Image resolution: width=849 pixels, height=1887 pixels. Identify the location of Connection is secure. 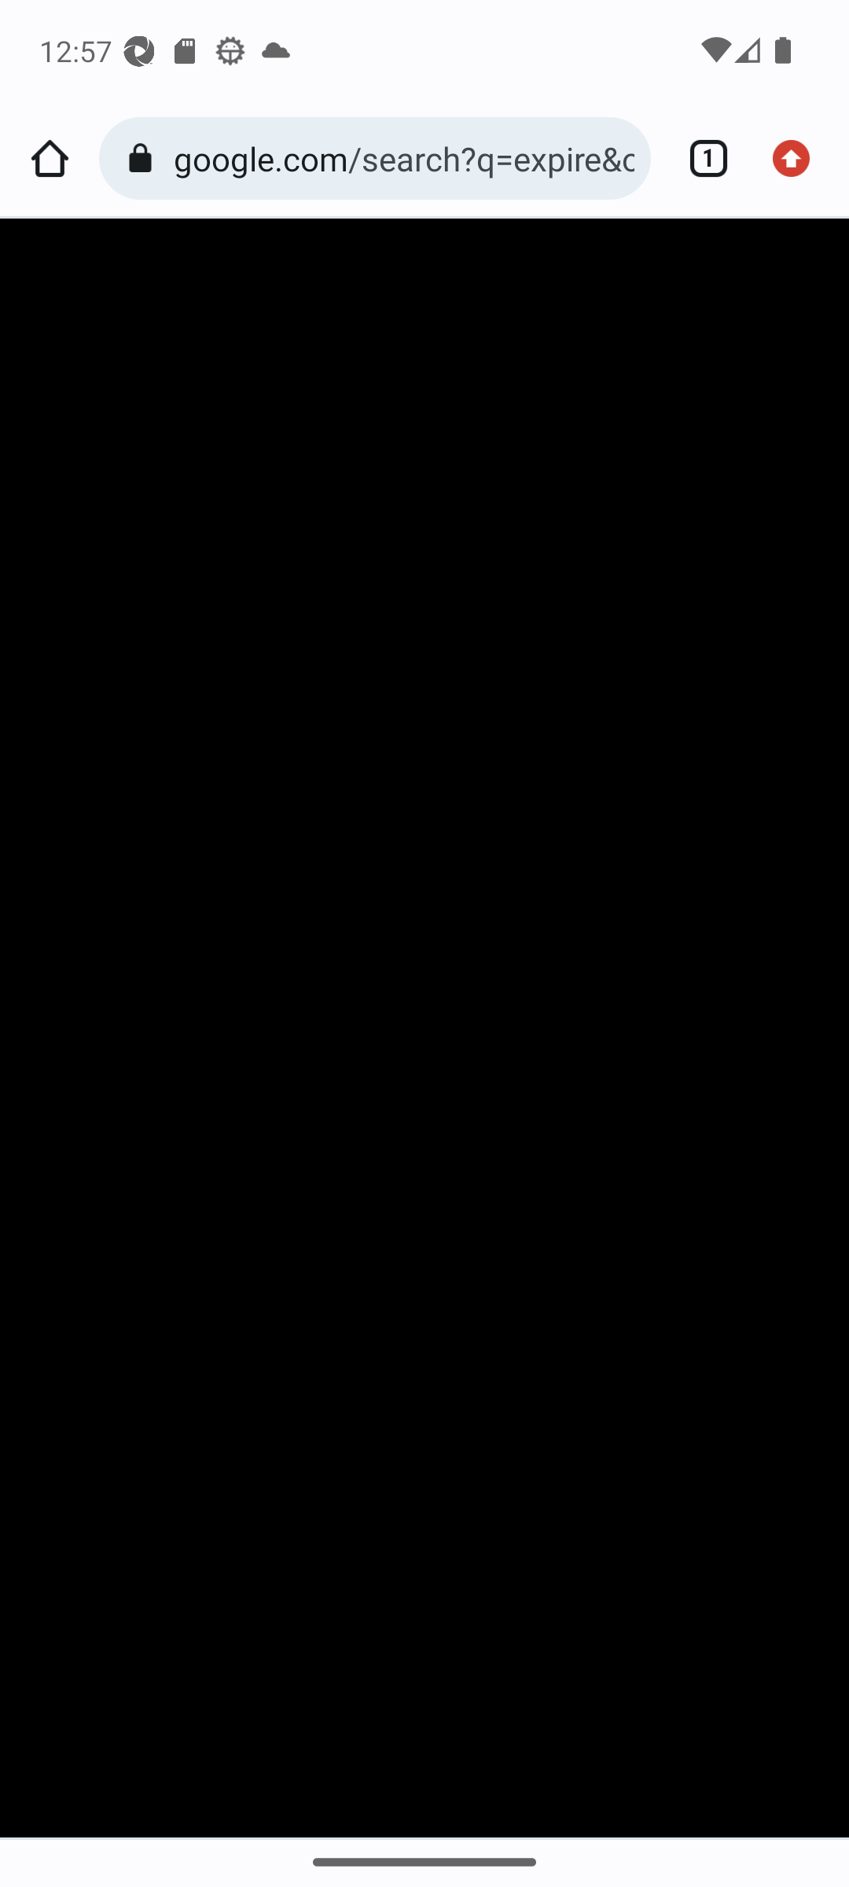
(145, 159).